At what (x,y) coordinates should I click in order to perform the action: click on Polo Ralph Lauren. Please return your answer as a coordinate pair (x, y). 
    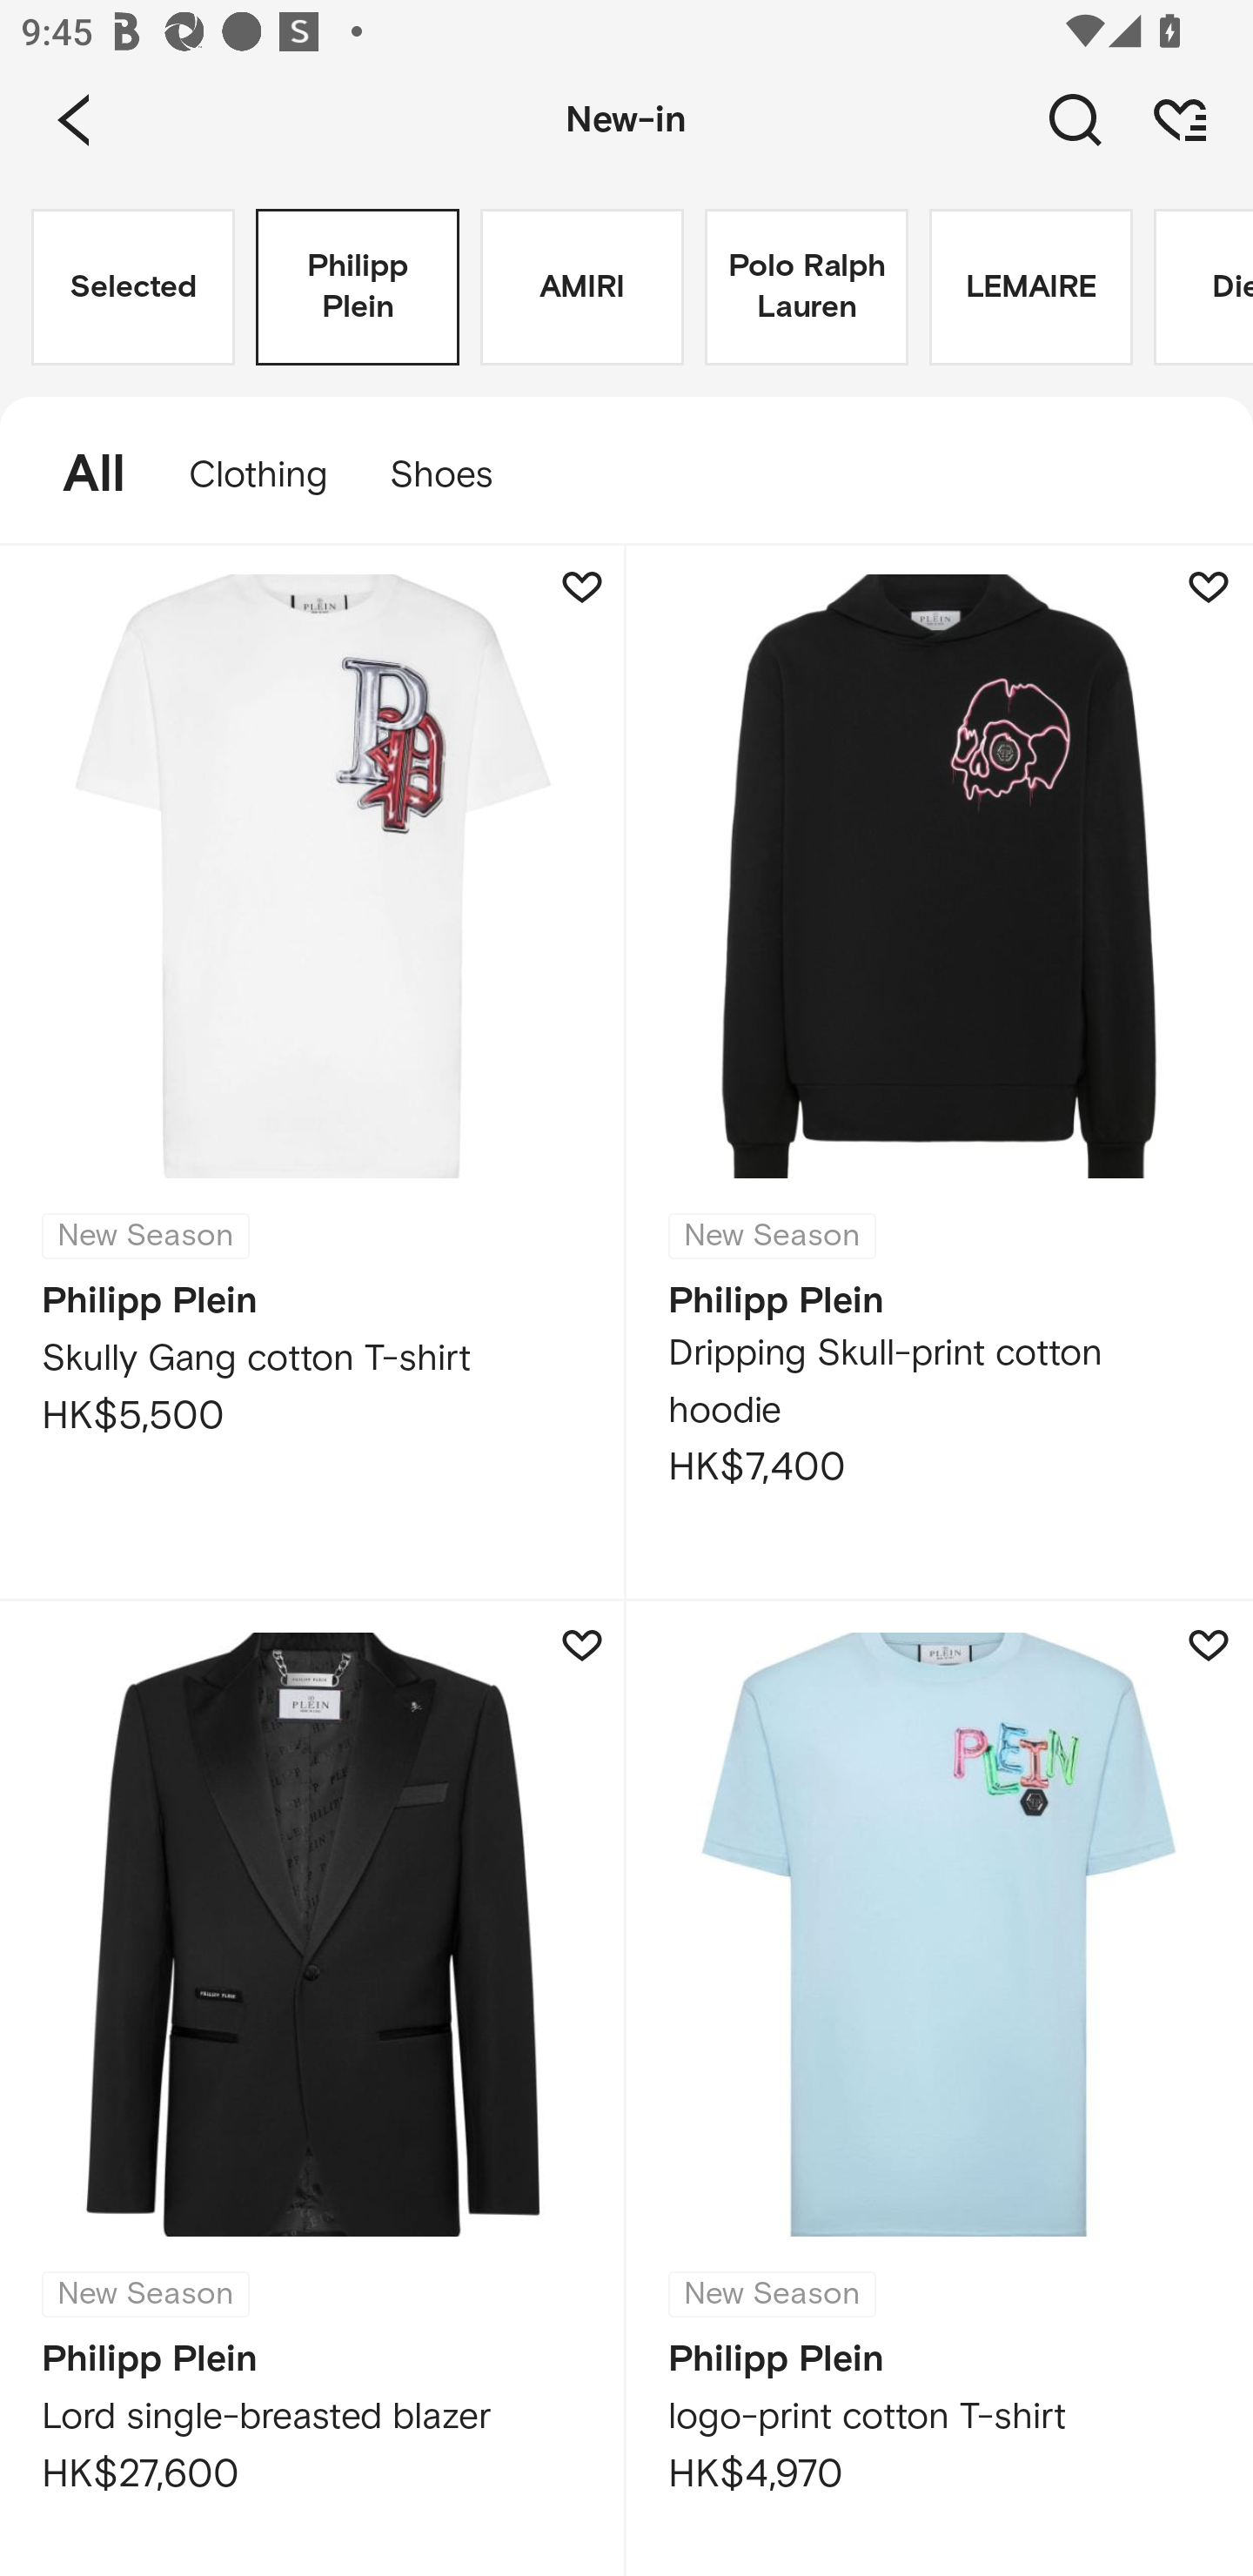
    Looking at the image, I should click on (806, 287).